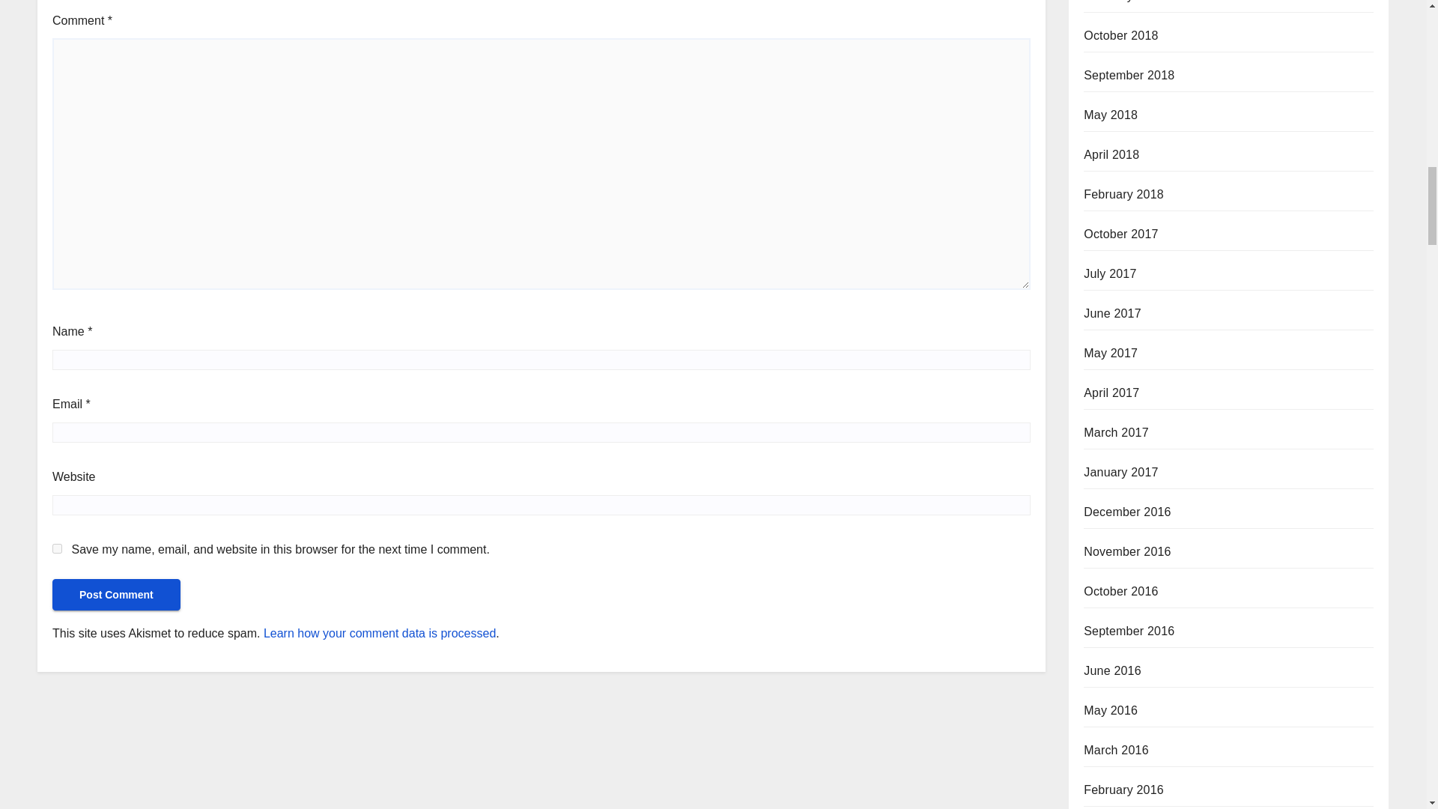 The height and width of the screenshot is (809, 1438). I want to click on Post Comment, so click(116, 595).